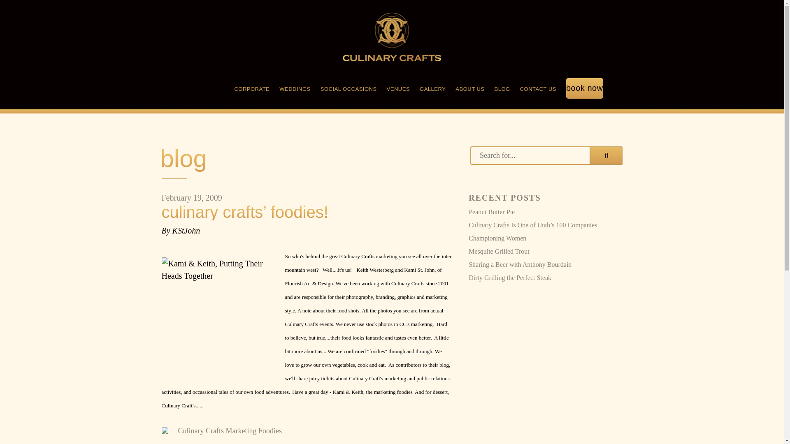  What do you see at coordinates (251, 90) in the screenshot?
I see `CORPORATE` at bounding box center [251, 90].